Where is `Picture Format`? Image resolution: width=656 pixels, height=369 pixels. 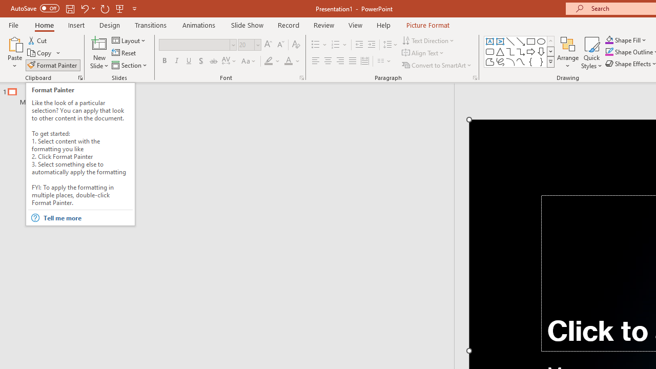
Picture Format is located at coordinates (427, 25).